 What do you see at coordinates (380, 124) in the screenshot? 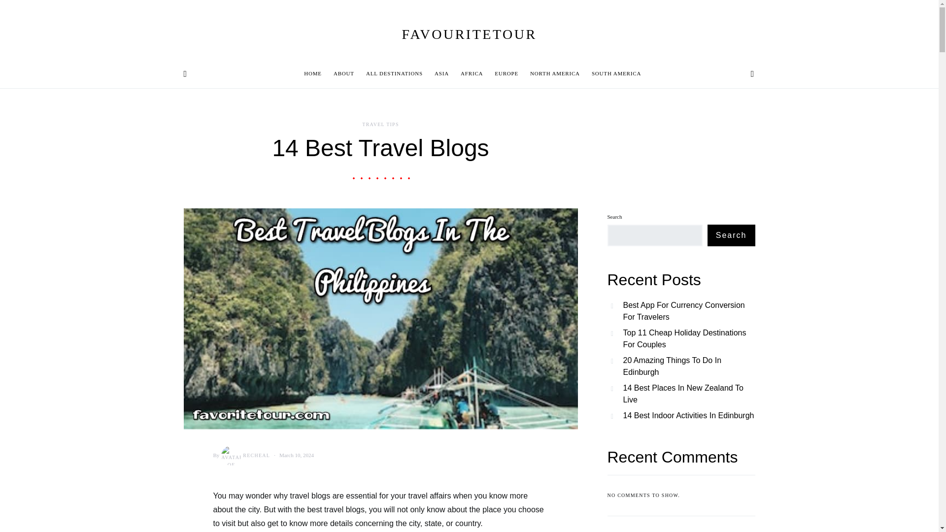
I see `TRAVEL TIPS` at bounding box center [380, 124].